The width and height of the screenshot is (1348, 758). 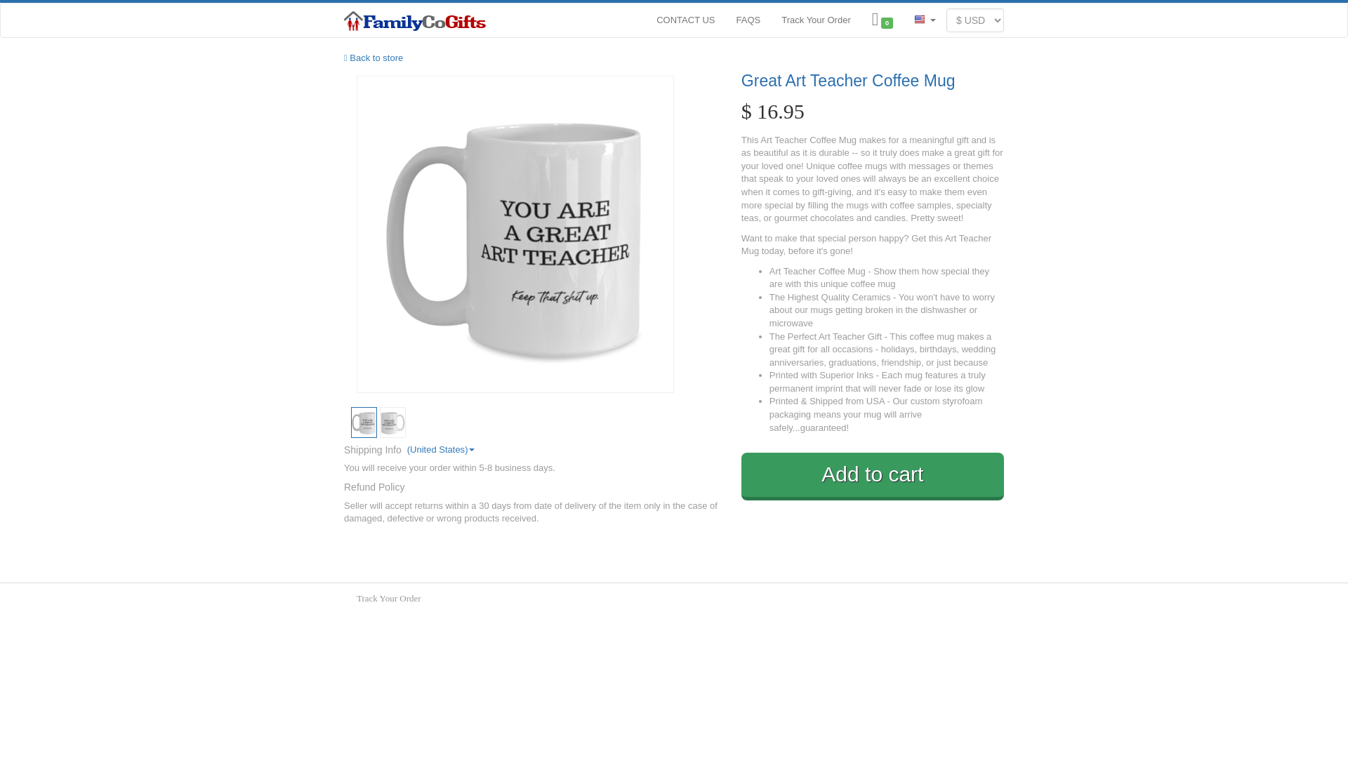 What do you see at coordinates (873, 476) in the screenshot?
I see `Add to cart` at bounding box center [873, 476].